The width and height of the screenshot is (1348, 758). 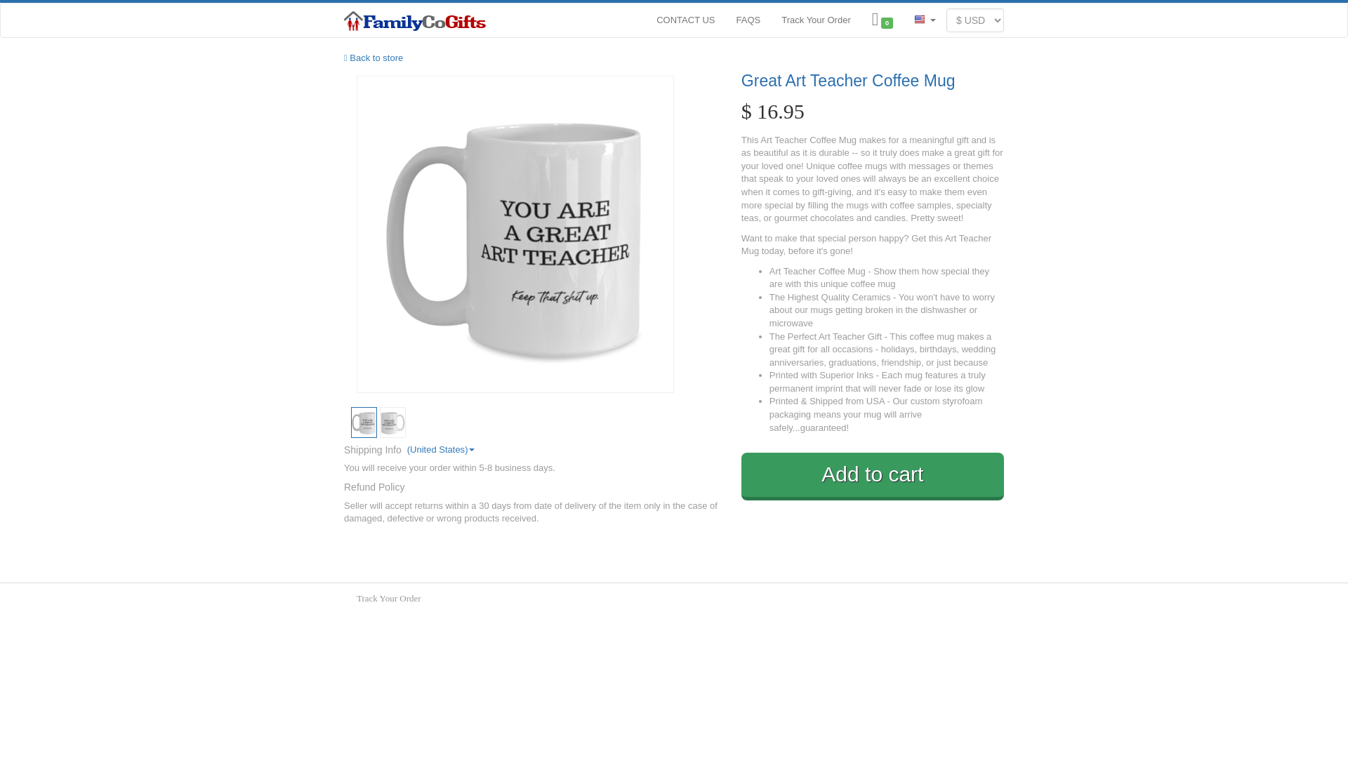 What do you see at coordinates (873, 476) in the screenshot?
I see `Add to cart` at bounding box center [873, 476].